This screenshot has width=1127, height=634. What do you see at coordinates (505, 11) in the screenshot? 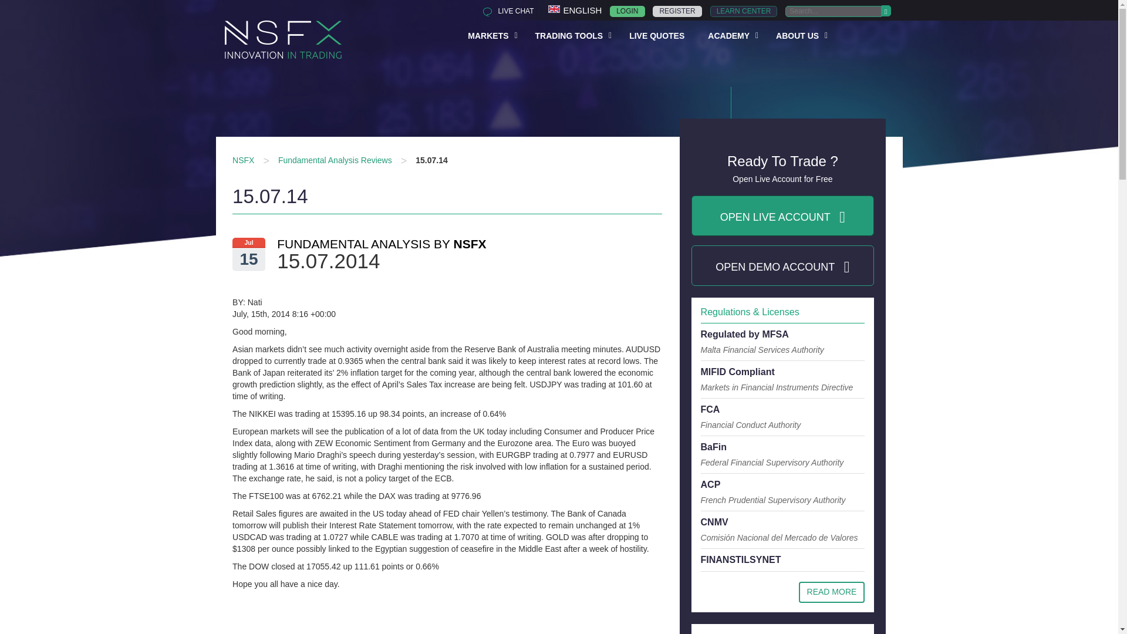
I see `Live Chat with our Forex Trading Pro's` at bounding box center [505, 11].